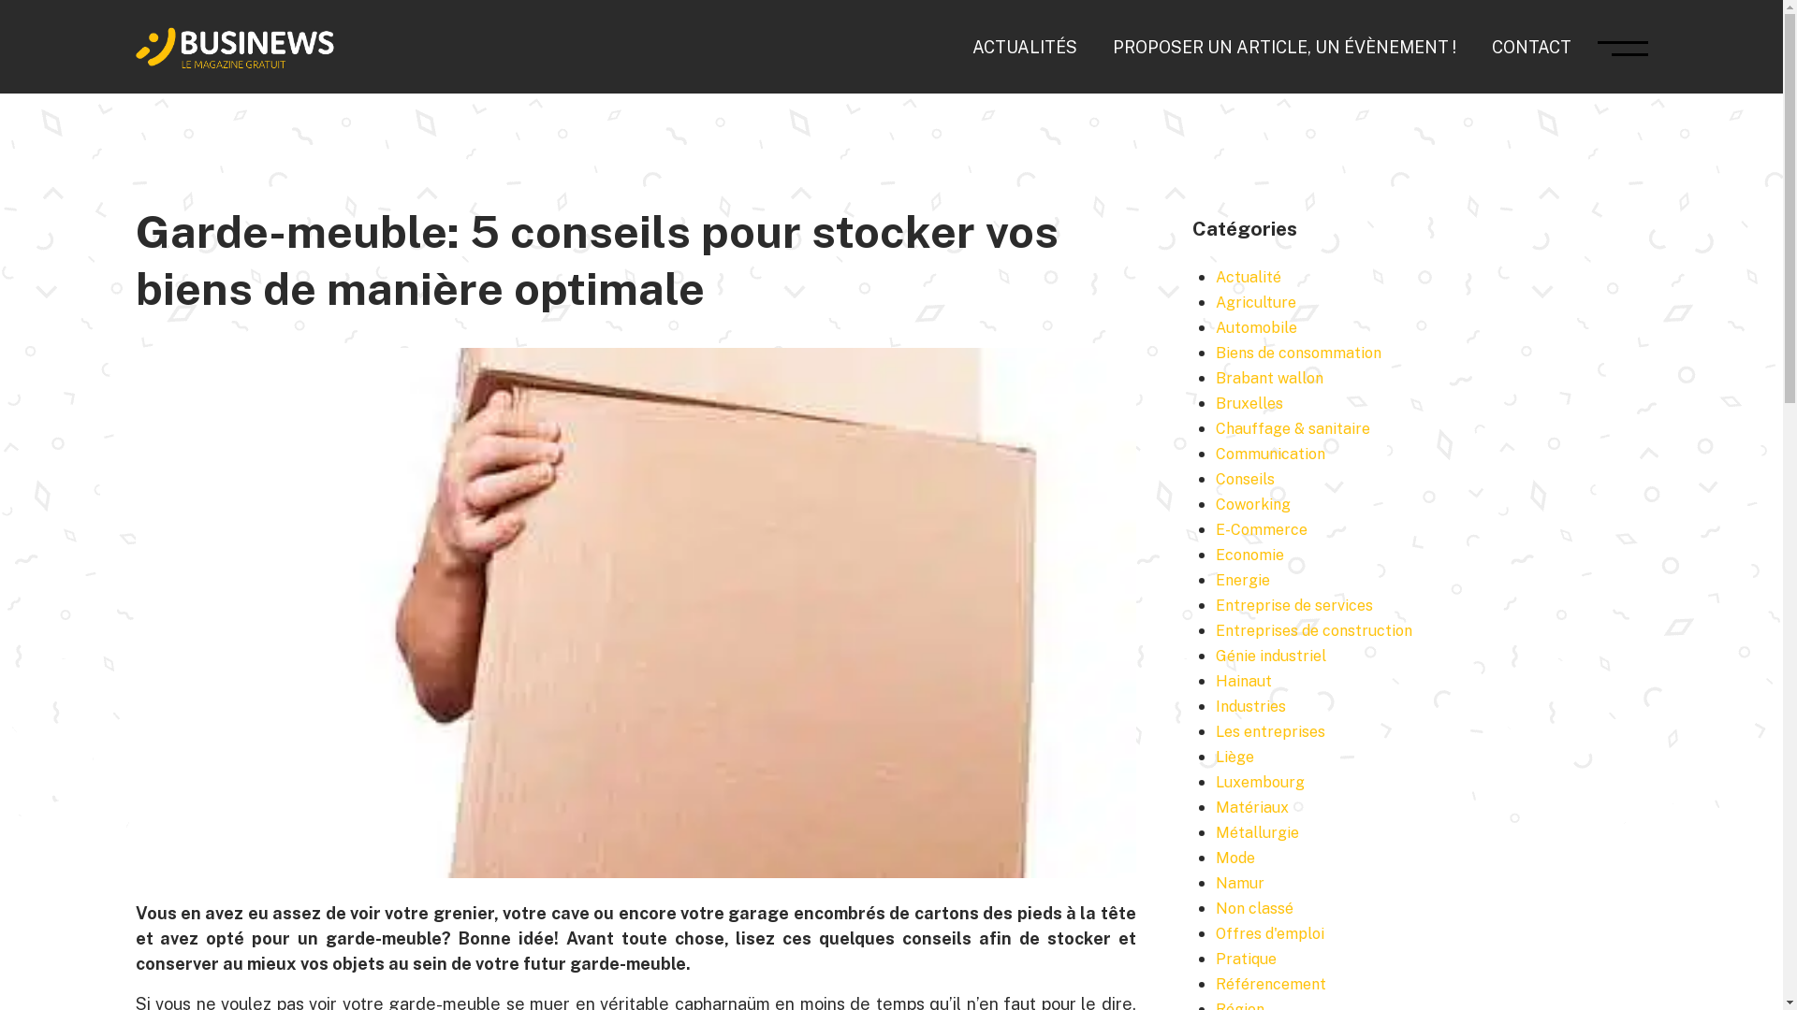 This screenshot has height=1010, width=1797. Describe the element at coordinates (1314, 630) in the screenshot. I see `Entreprises de construction` at that location.